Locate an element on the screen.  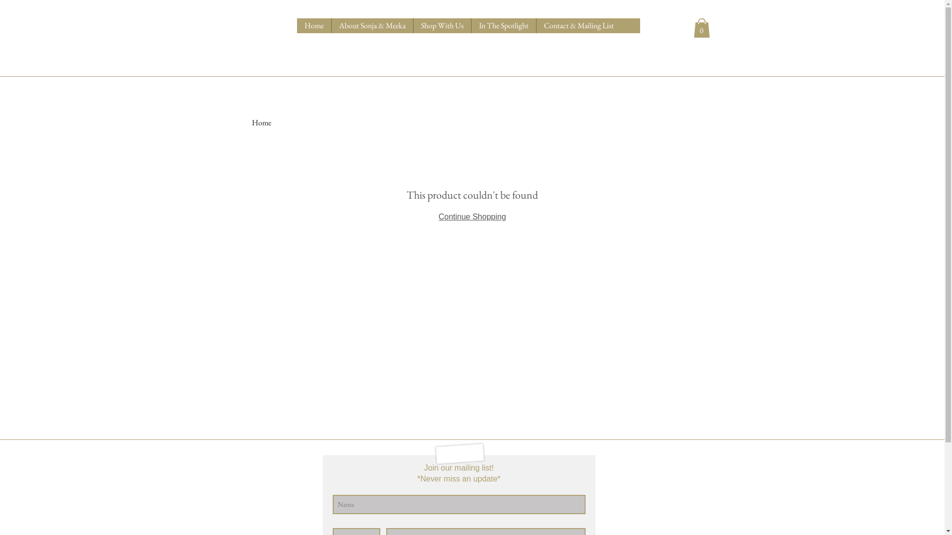
Continue Shopping is located at coordinates (472, 217).